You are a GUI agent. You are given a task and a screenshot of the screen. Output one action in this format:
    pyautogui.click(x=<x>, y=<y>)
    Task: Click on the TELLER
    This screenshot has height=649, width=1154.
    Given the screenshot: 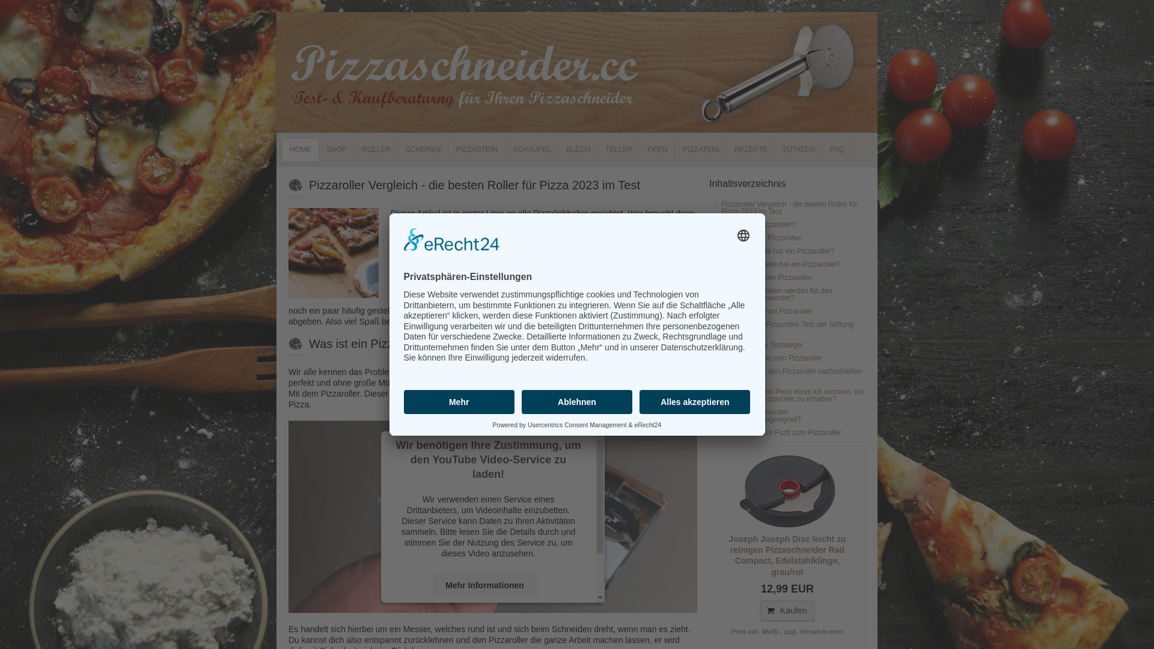 What is the action you would take?
    pyautogui.click(x=619, y=150)
    